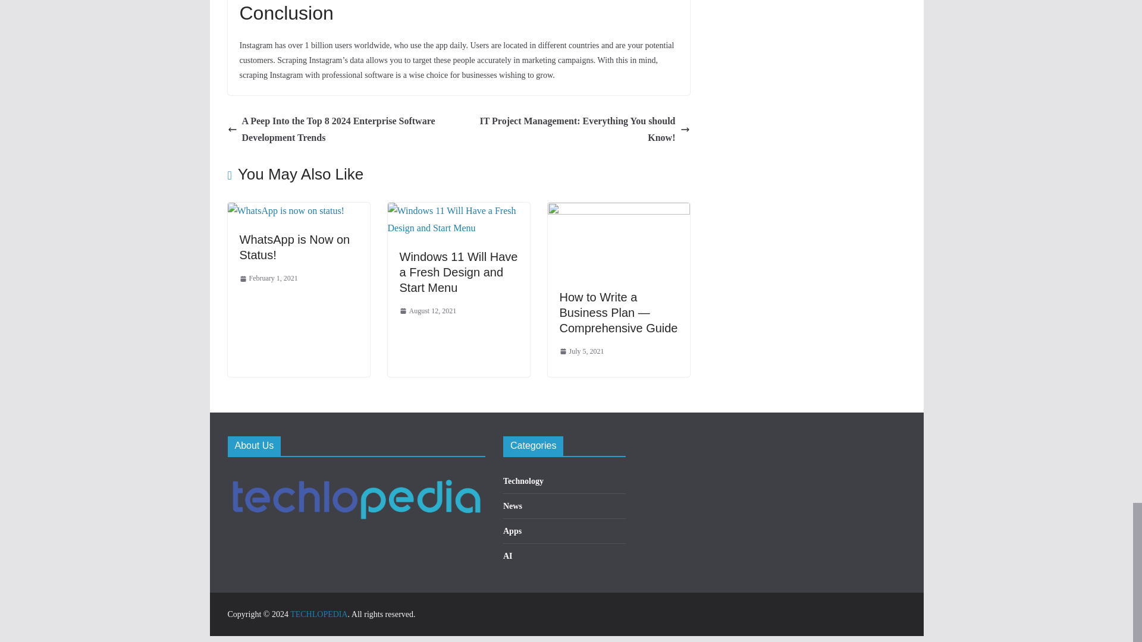 This screenshot has height=642, width=1142. Describe the element at coordinates (577, 130) in the screenshot. I see `IT Project Management: Everything You should Know!` at that location.